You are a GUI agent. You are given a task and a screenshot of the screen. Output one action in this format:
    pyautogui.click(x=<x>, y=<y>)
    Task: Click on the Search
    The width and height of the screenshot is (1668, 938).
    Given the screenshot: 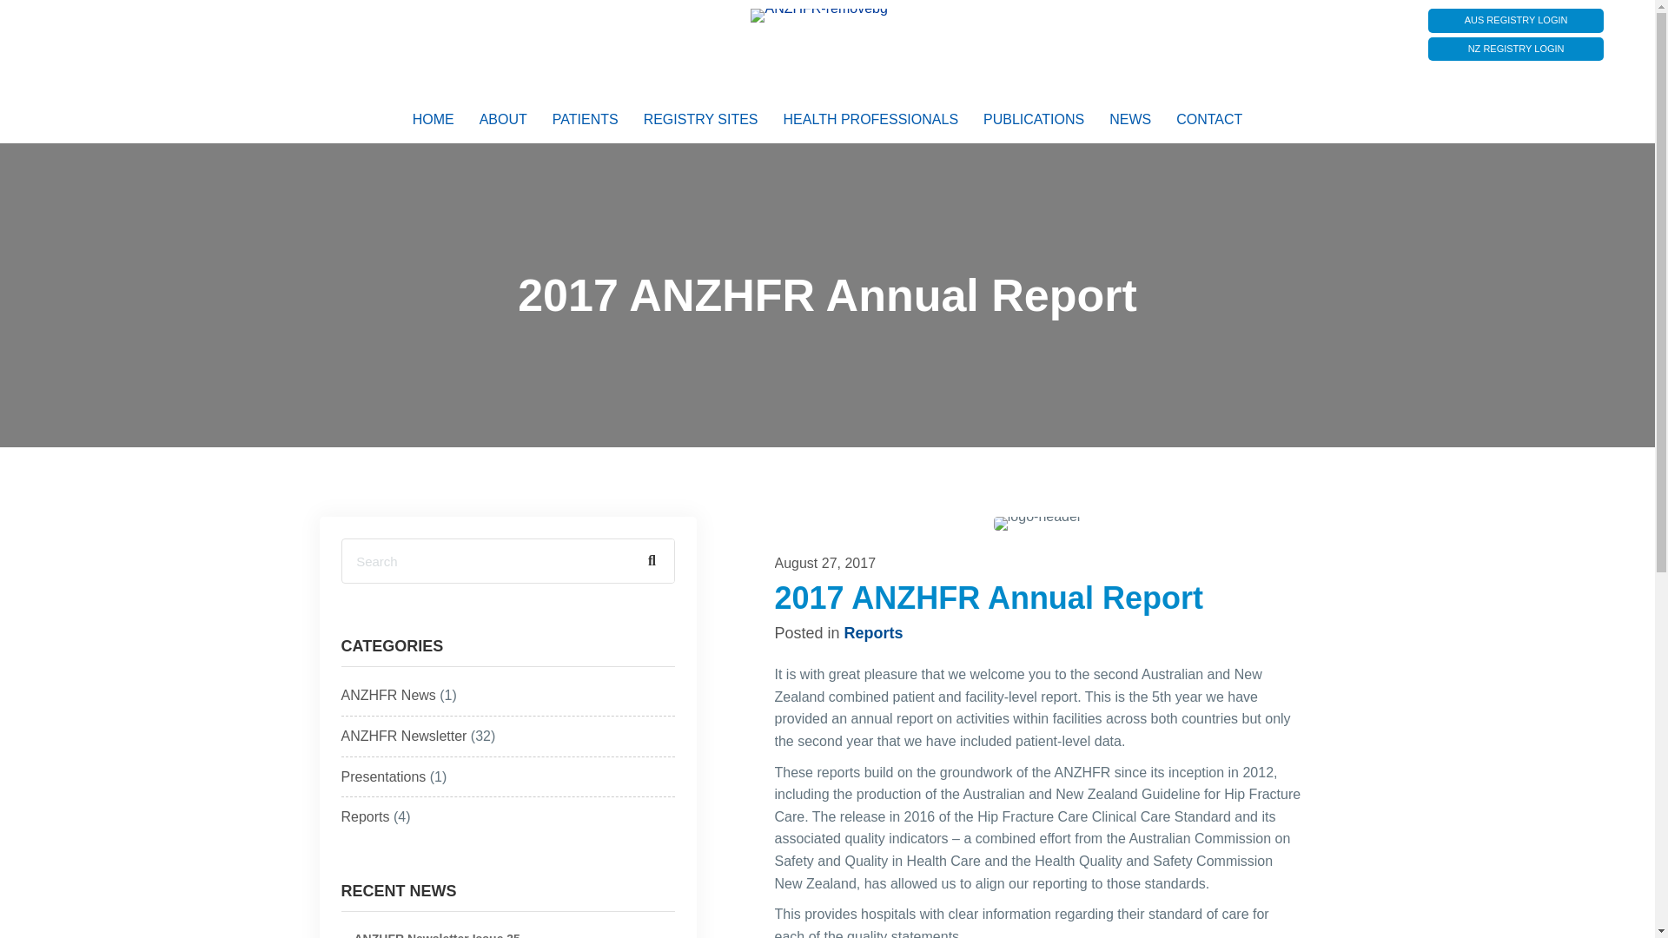 What is the action you would take?
    pyautogui.click(x=486, y=561)
    